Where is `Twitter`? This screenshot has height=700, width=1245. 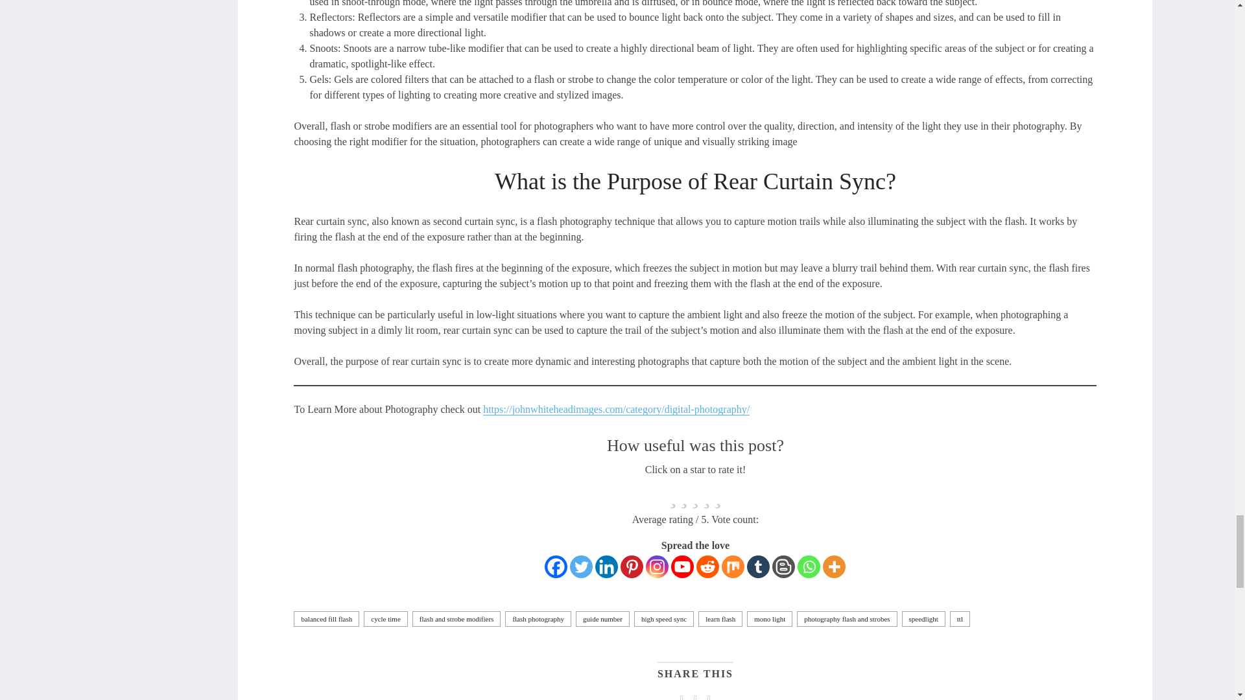 Twitter is located at coordinates (581, 566).